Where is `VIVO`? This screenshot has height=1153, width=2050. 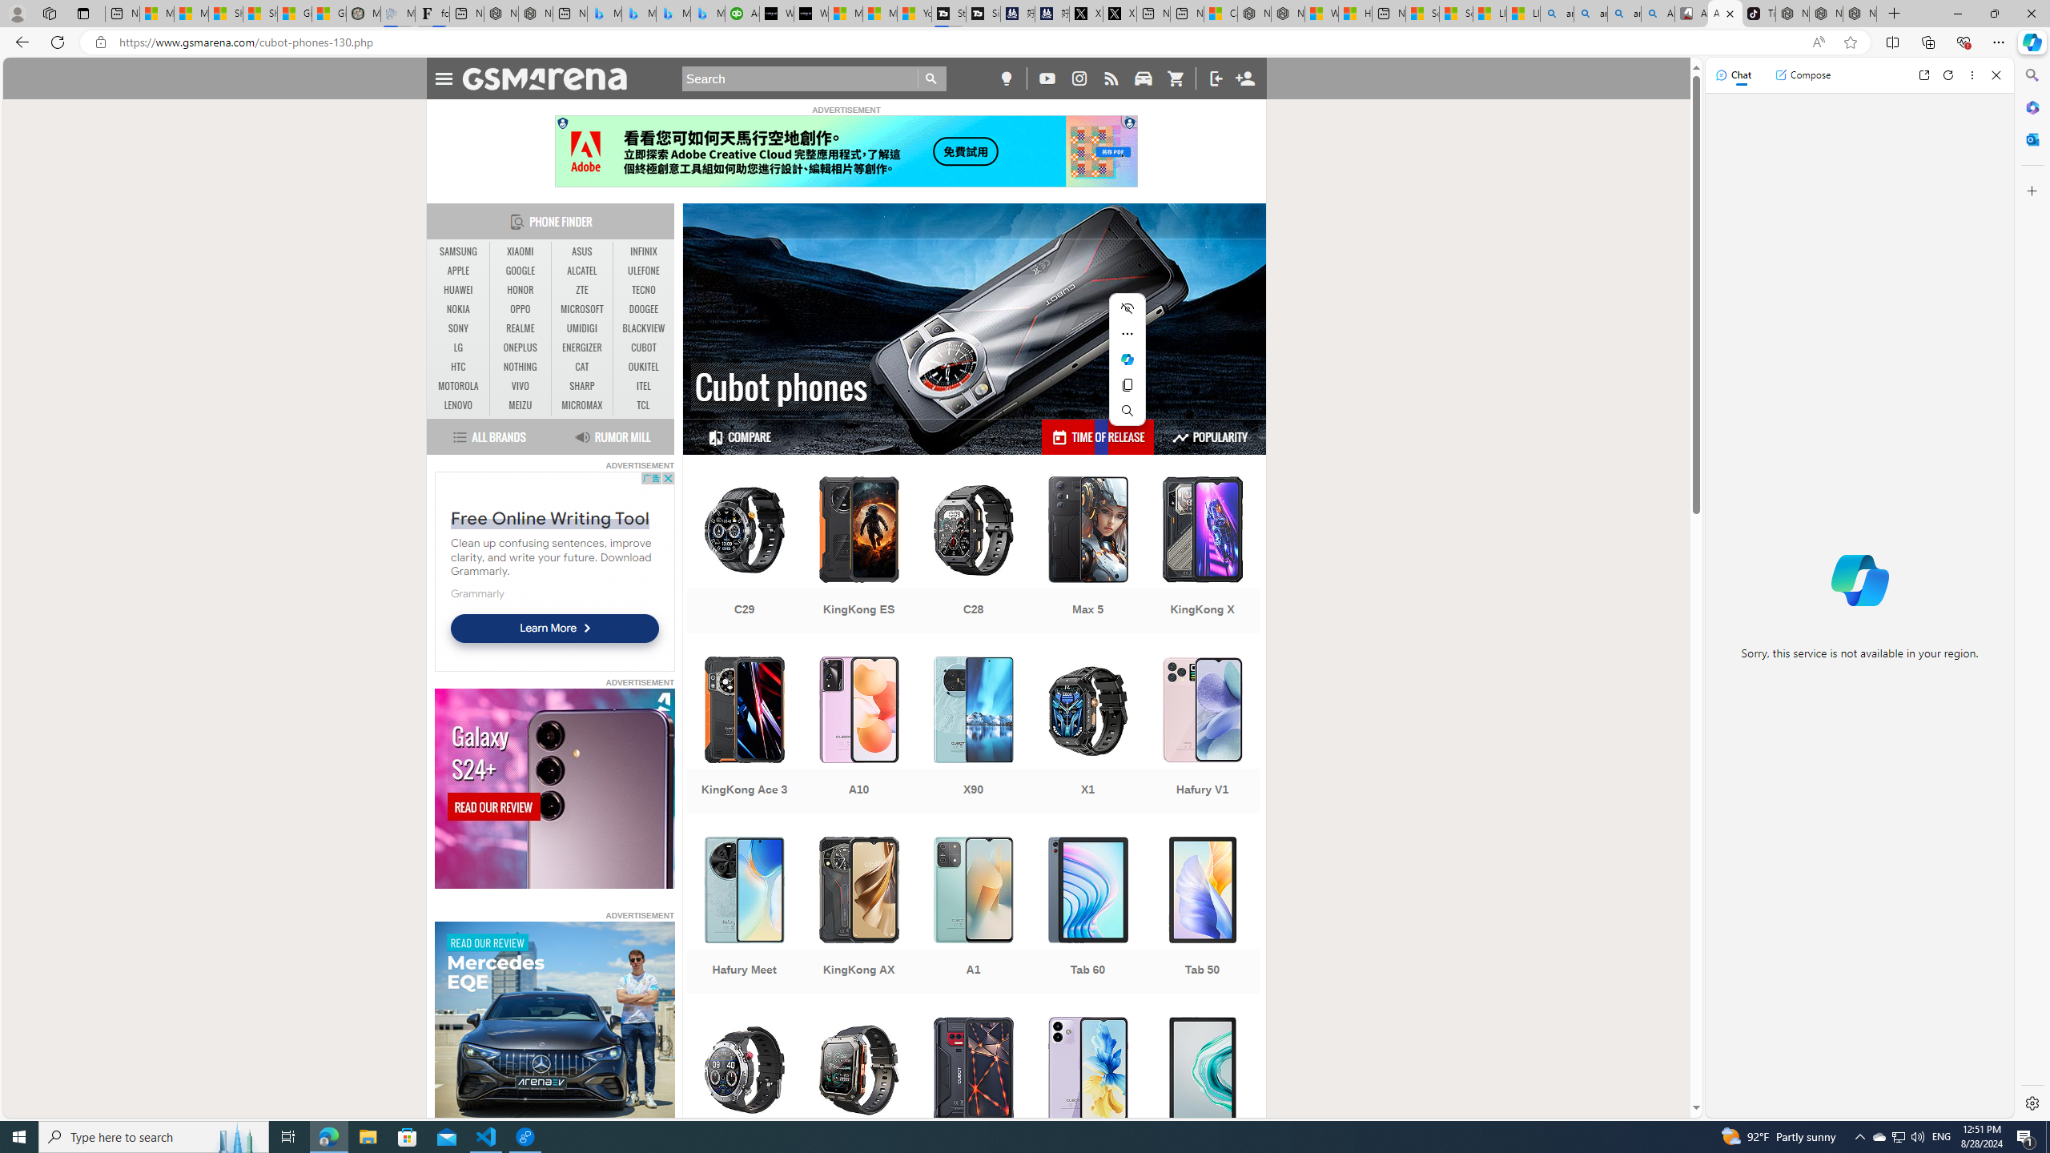
VIVO is located at coordinates (521, 386).